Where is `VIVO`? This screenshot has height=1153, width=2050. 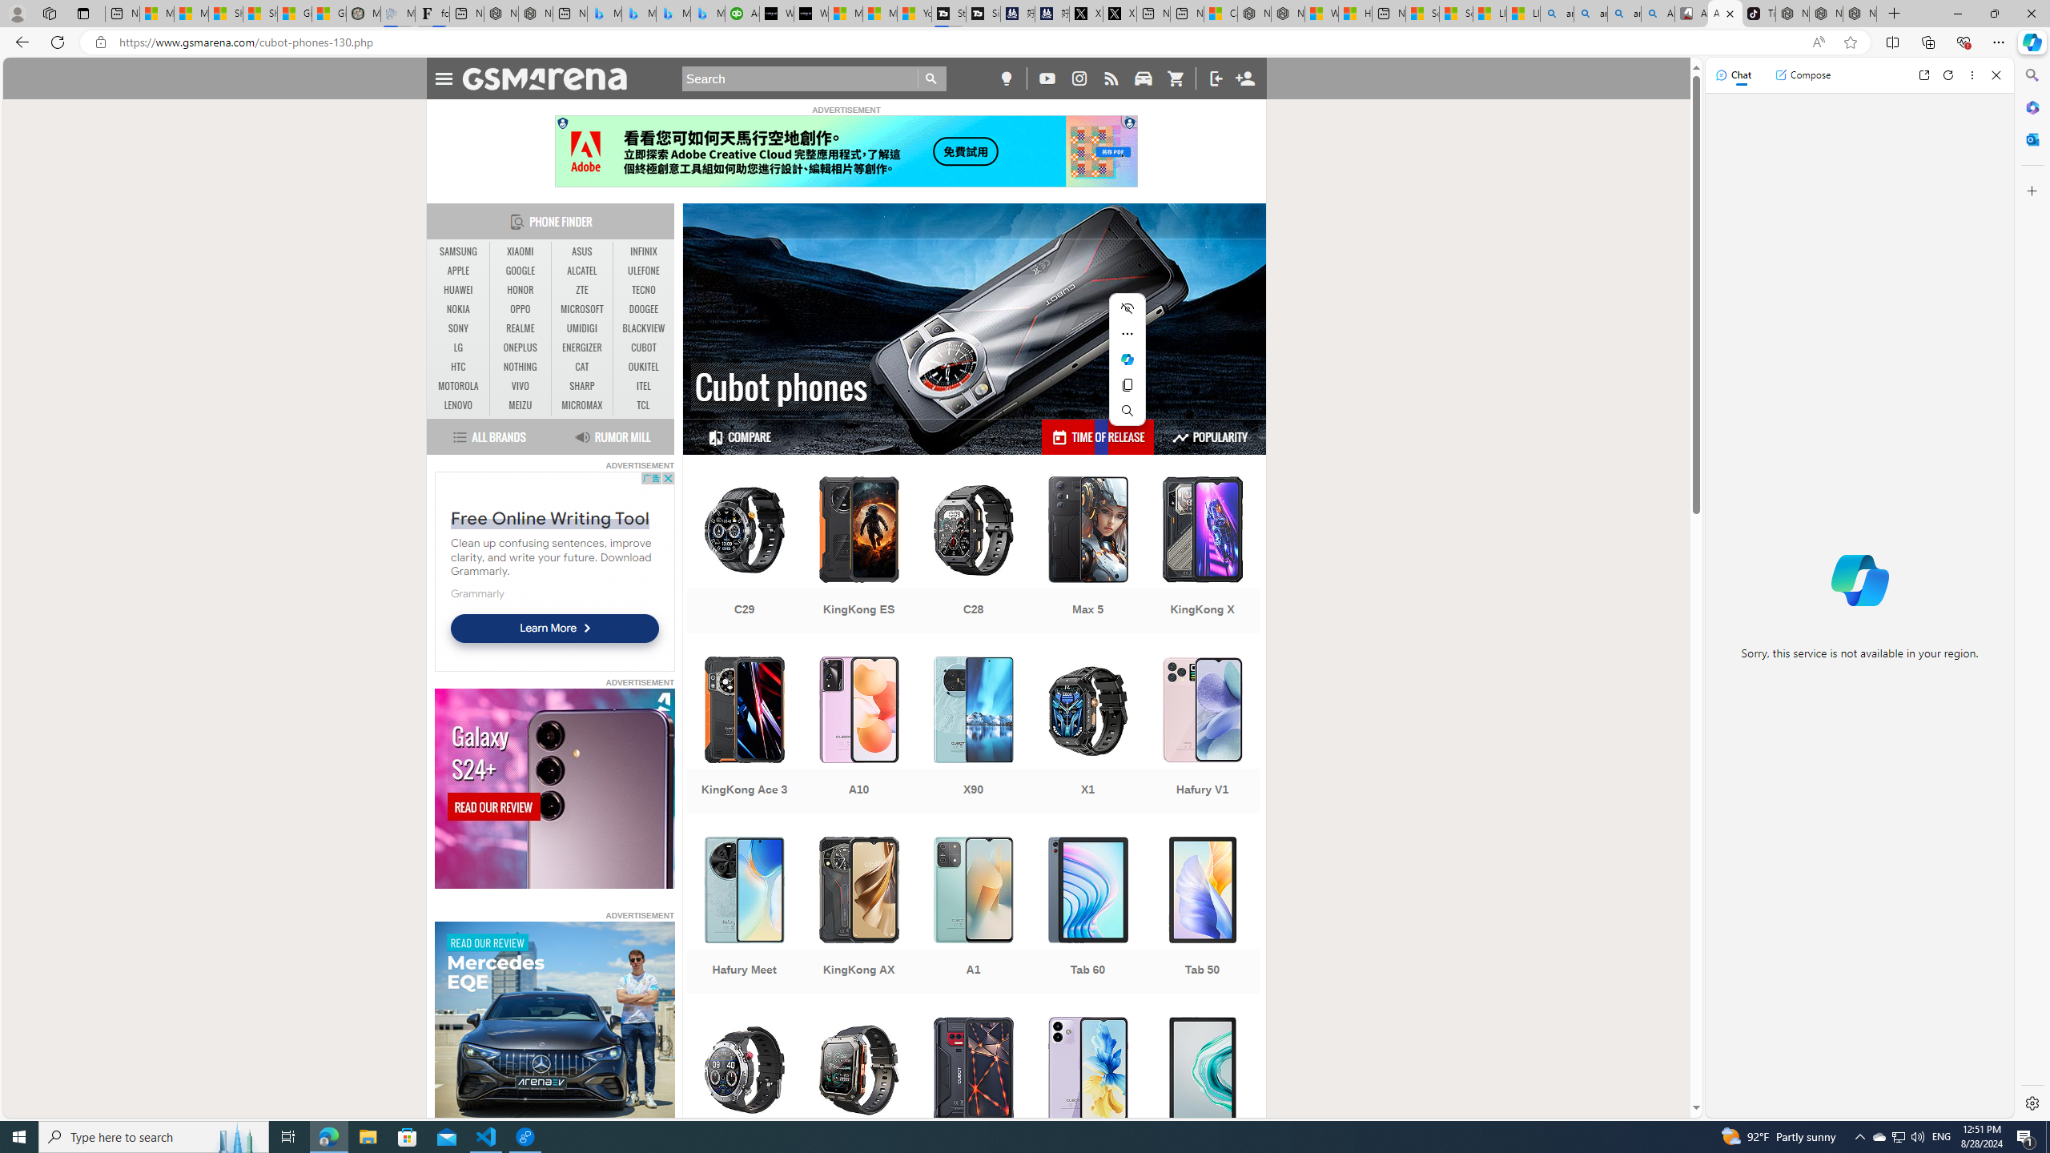
VIVO is located at coordinates (521, 386).